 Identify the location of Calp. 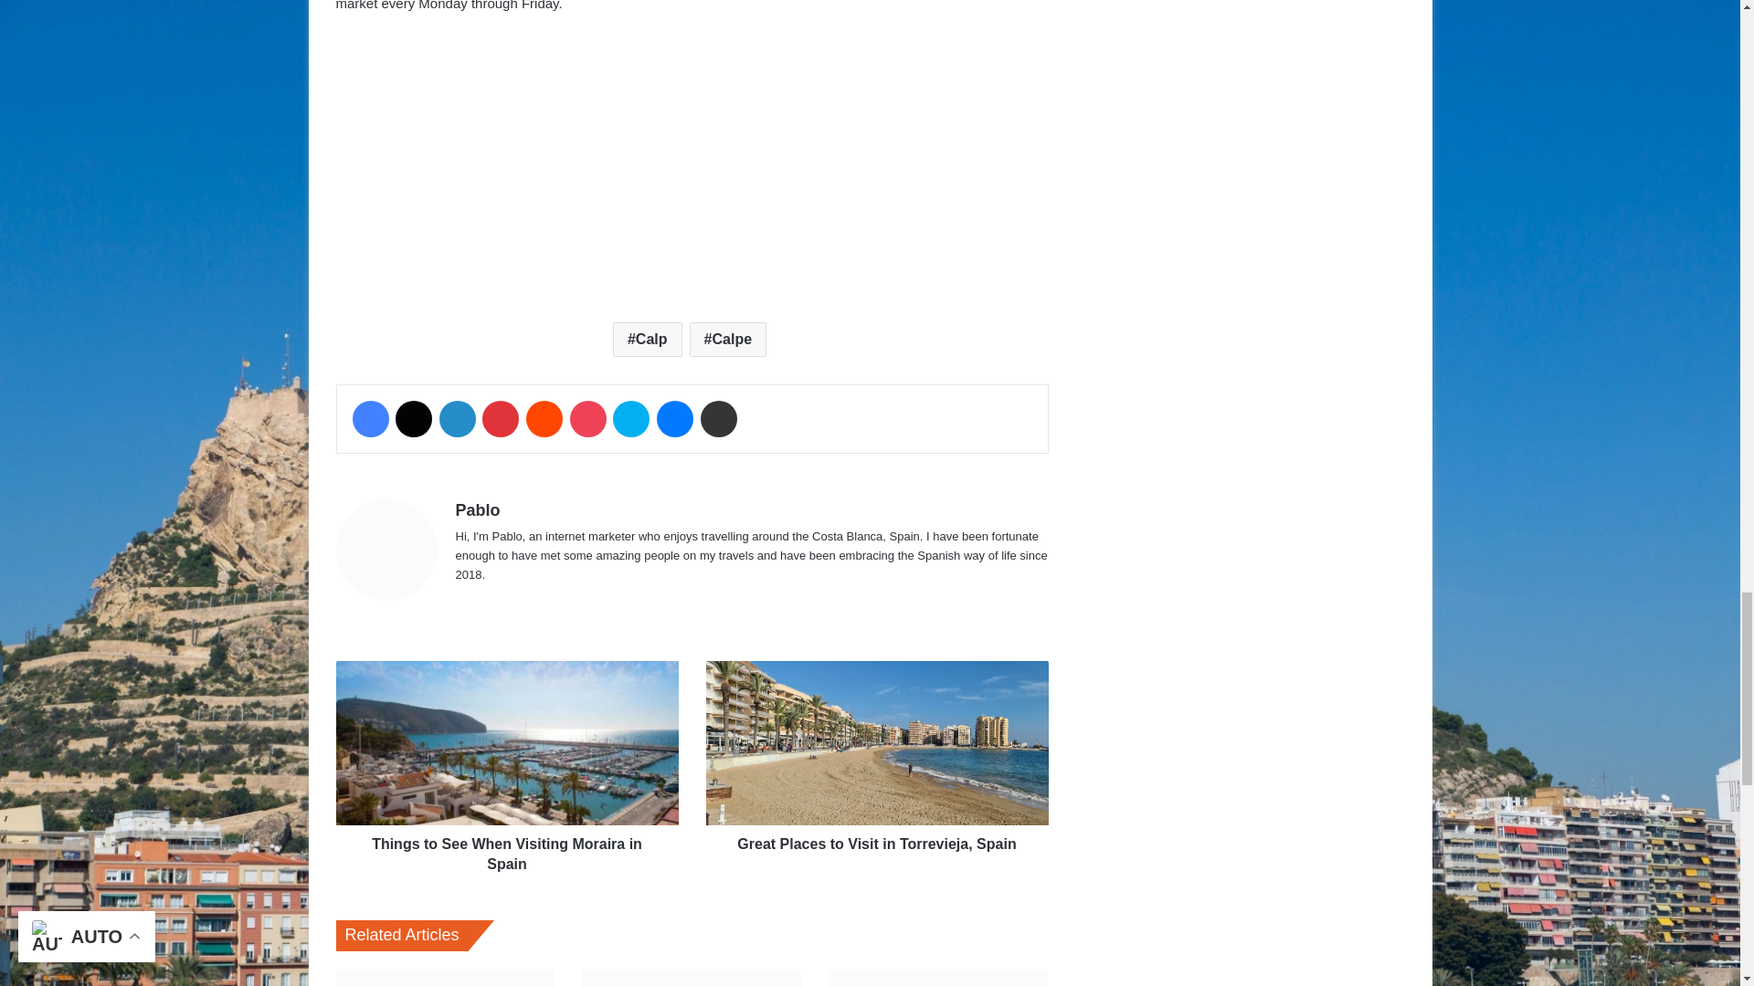
(647, 340).